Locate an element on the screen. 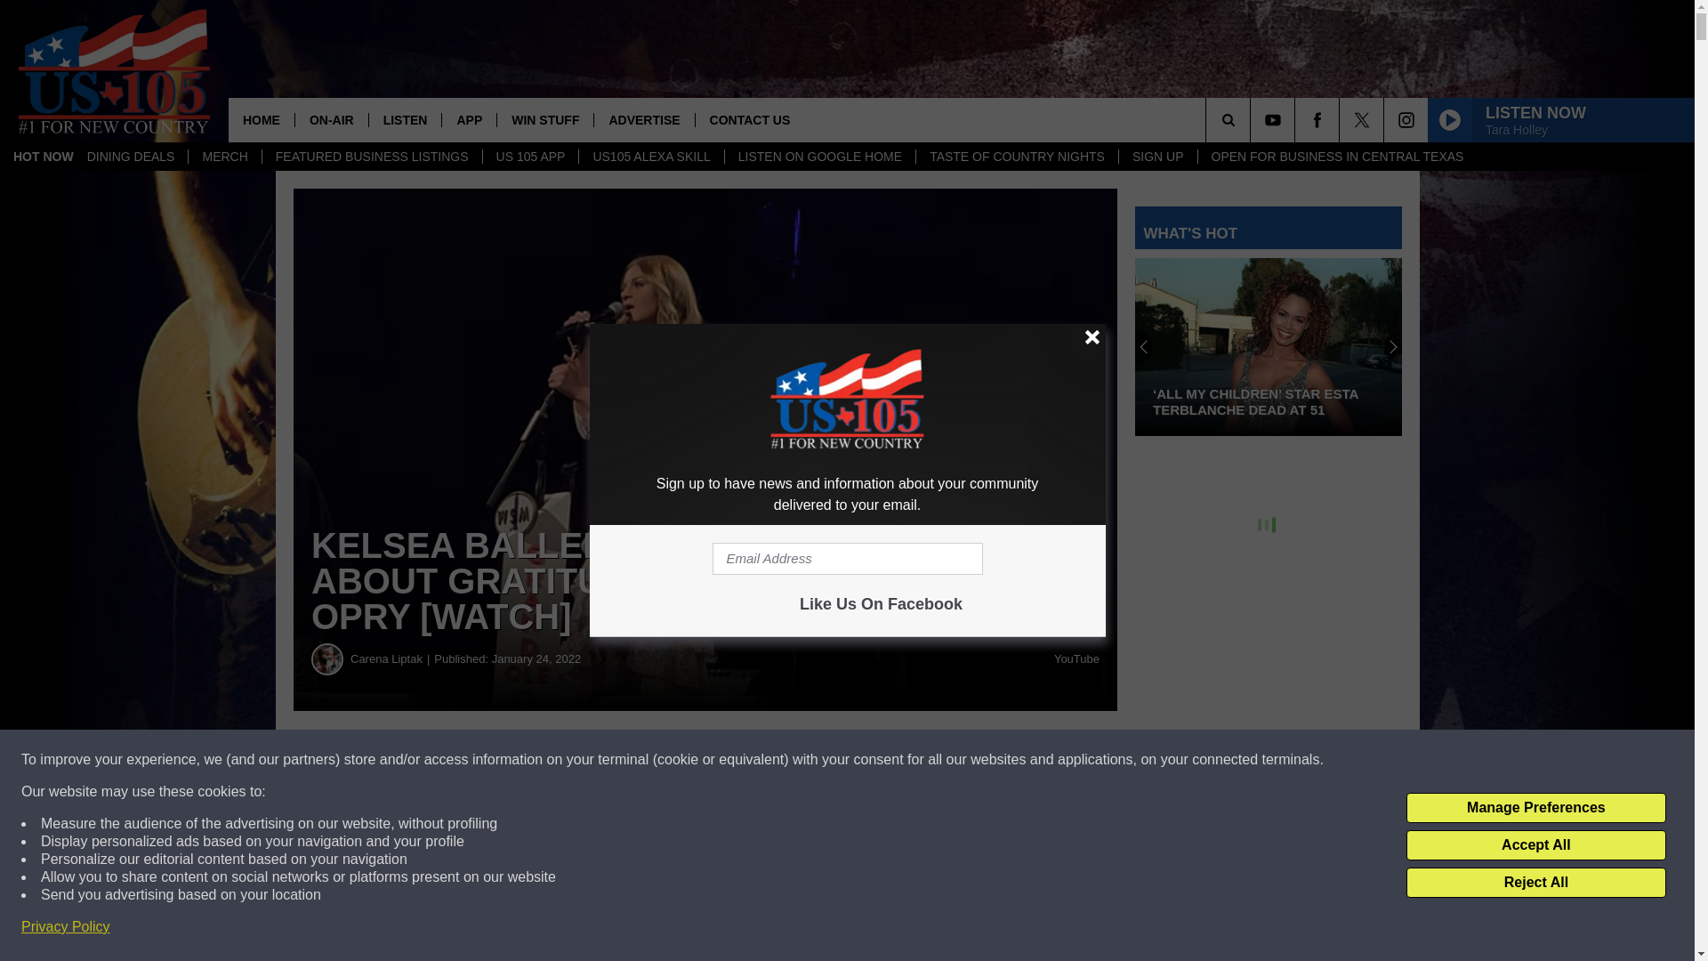  MERCH is located at coordinates (224, 157).